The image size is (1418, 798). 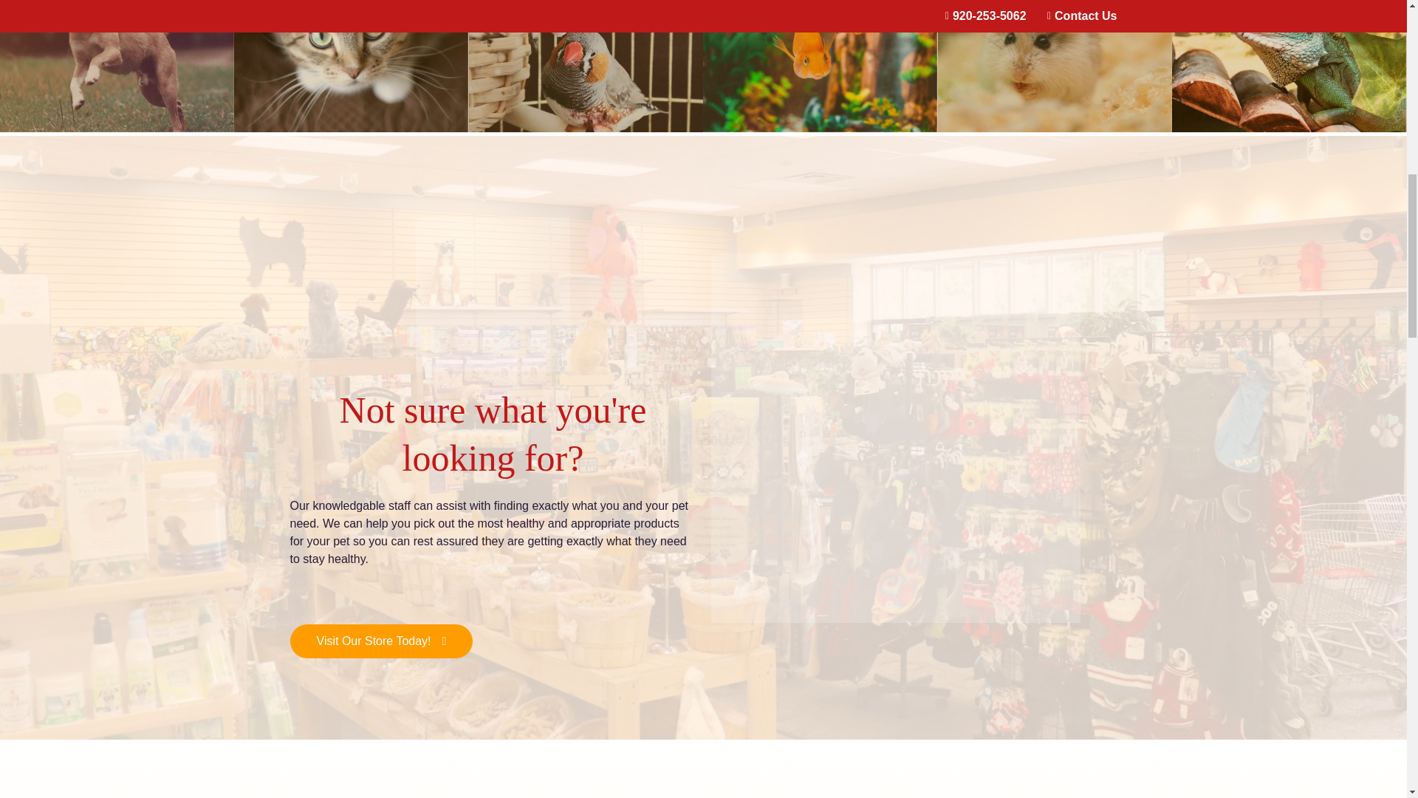 I want to click on Fish, so click(x=820, y=66).